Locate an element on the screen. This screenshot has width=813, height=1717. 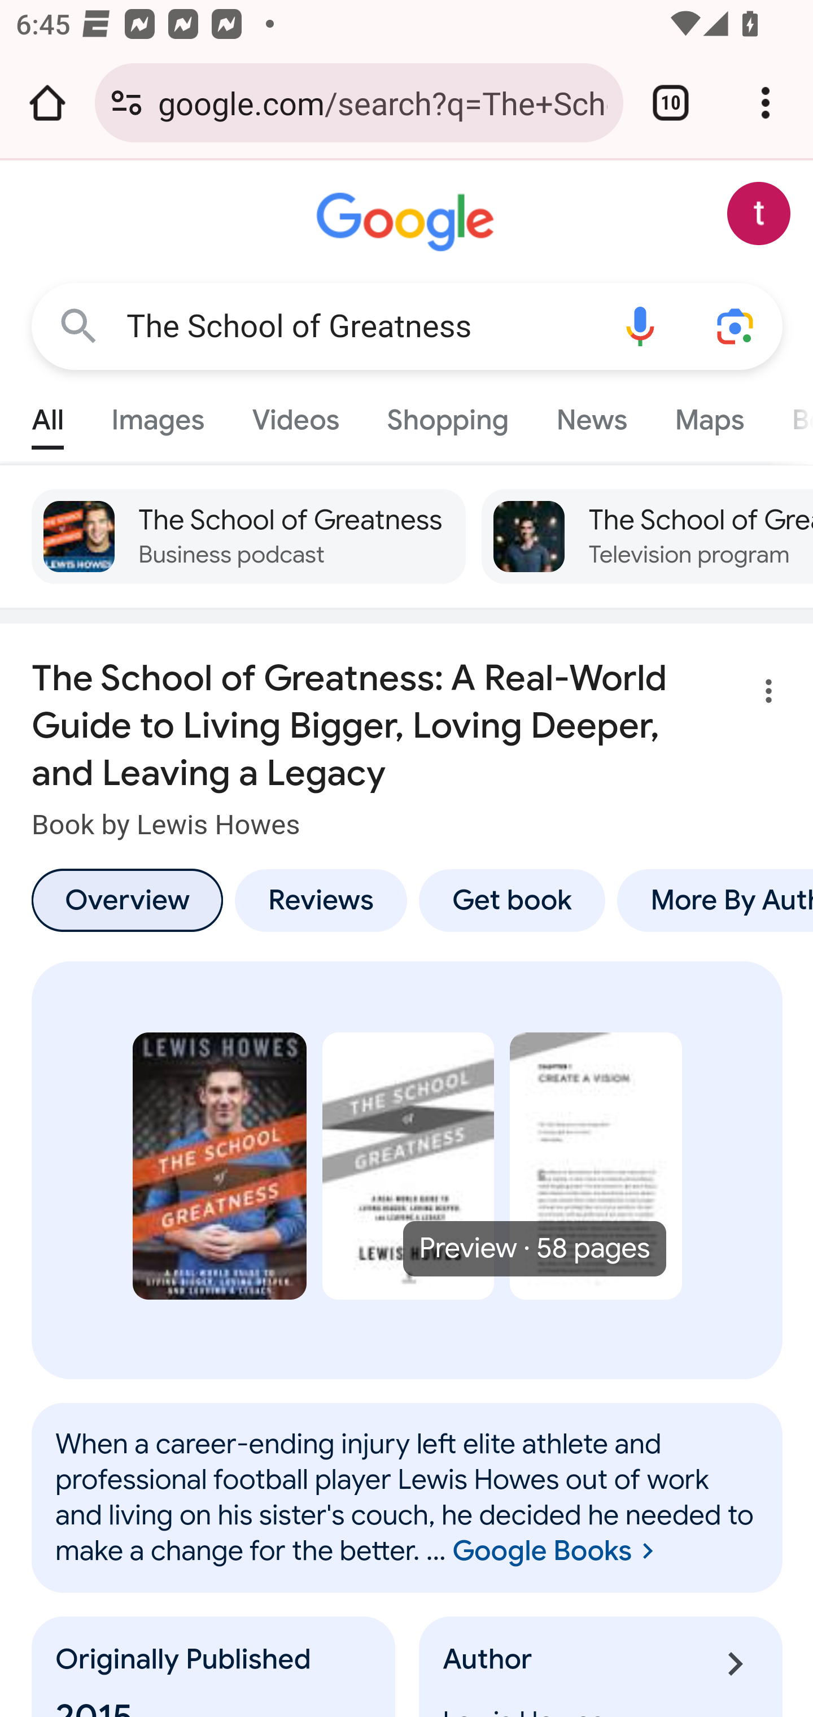
Overview is located at coordinates (126, 900).